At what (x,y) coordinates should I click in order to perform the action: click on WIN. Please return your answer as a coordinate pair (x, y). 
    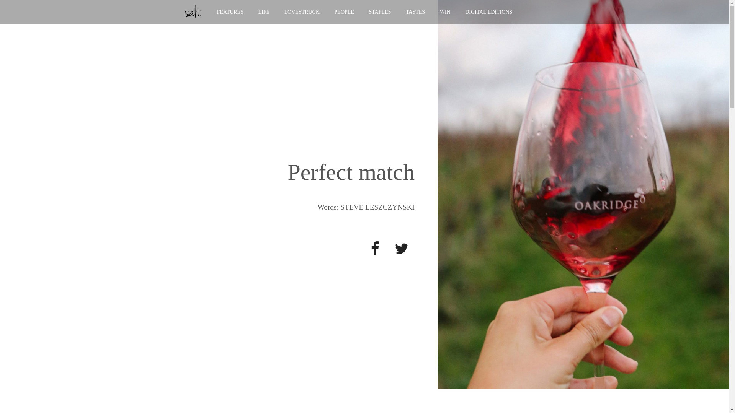
    Looking at the image, I should click on (445, 11).